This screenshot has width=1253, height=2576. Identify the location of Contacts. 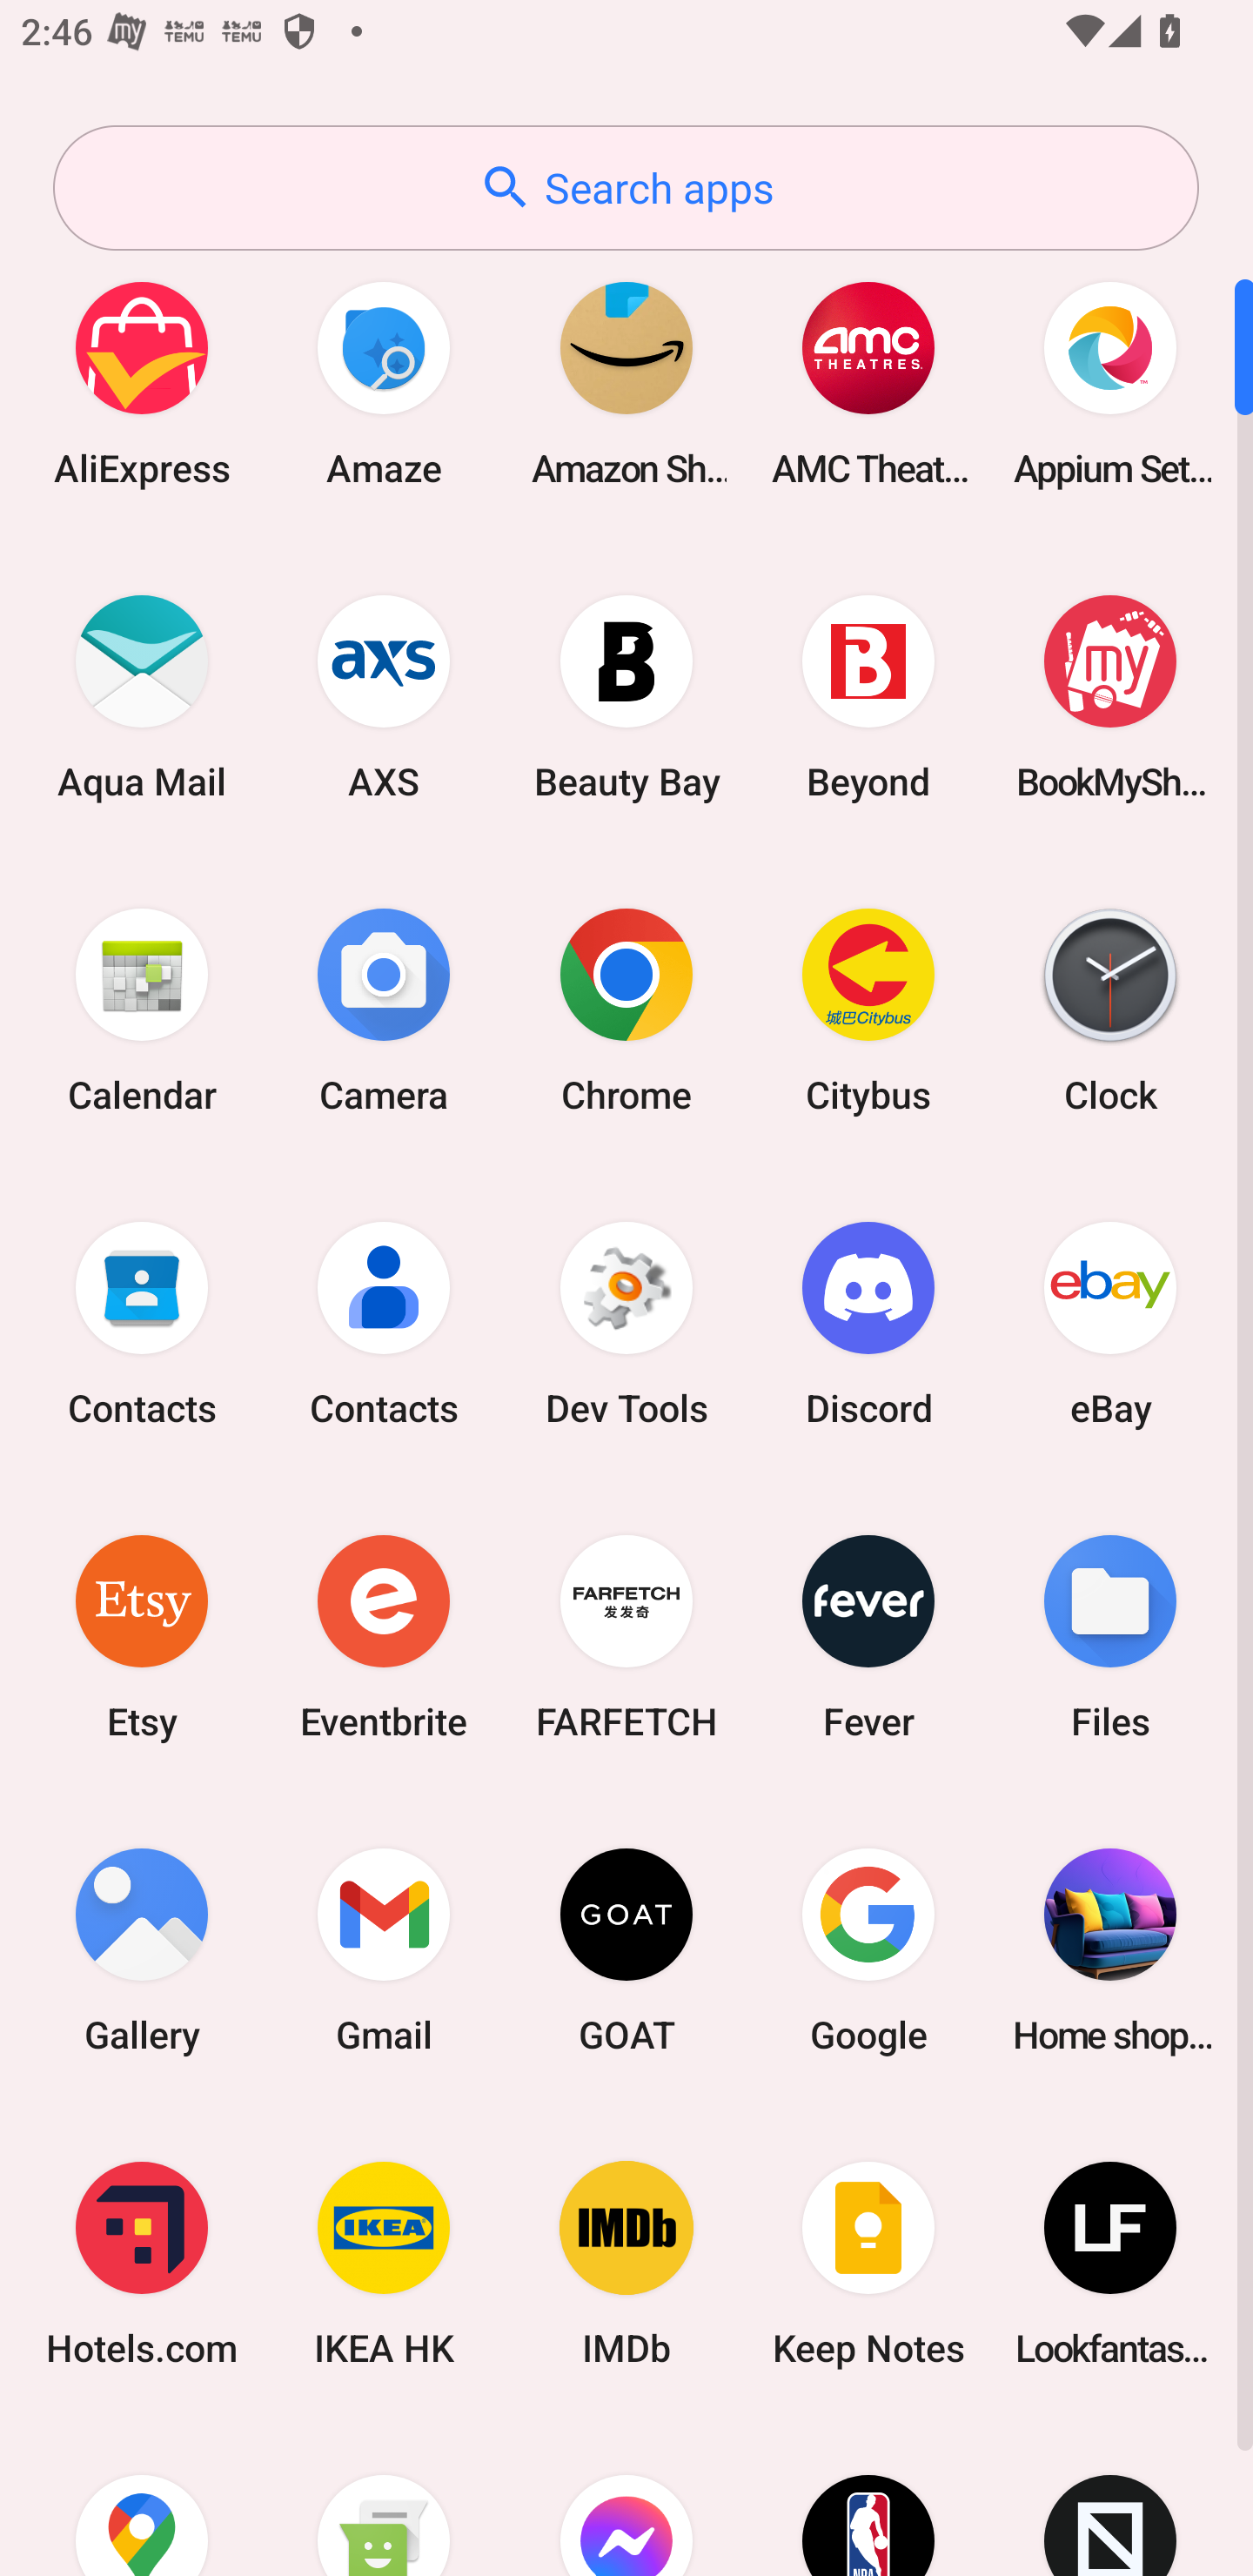
(142, 1323).